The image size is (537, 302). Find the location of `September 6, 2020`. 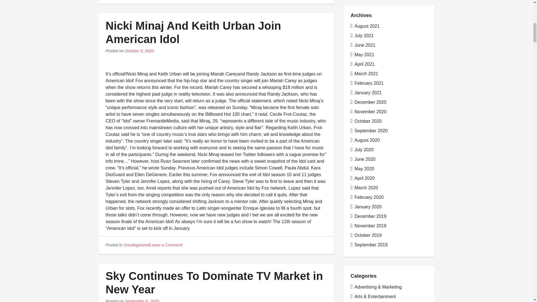

September 6, 2020 is located at coordinates (142, 300).